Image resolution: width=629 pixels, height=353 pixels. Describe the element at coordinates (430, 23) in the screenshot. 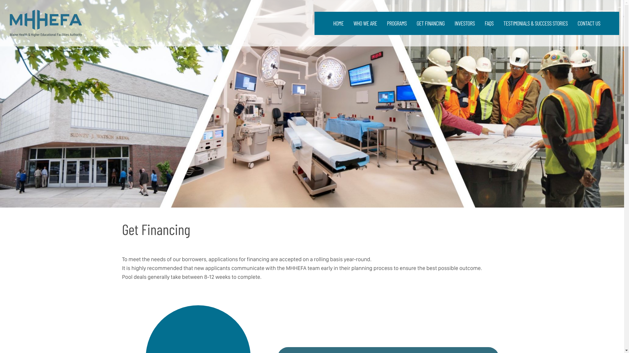

I see `GET FINANCING` at that location.